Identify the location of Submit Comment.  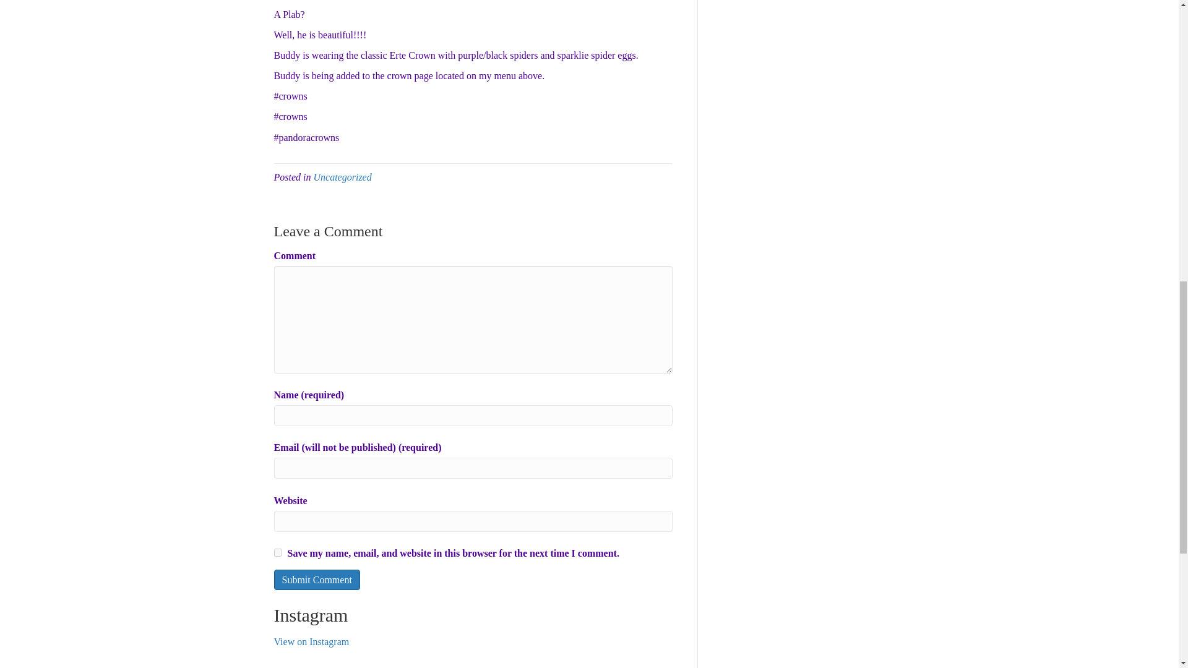
(316, 580).